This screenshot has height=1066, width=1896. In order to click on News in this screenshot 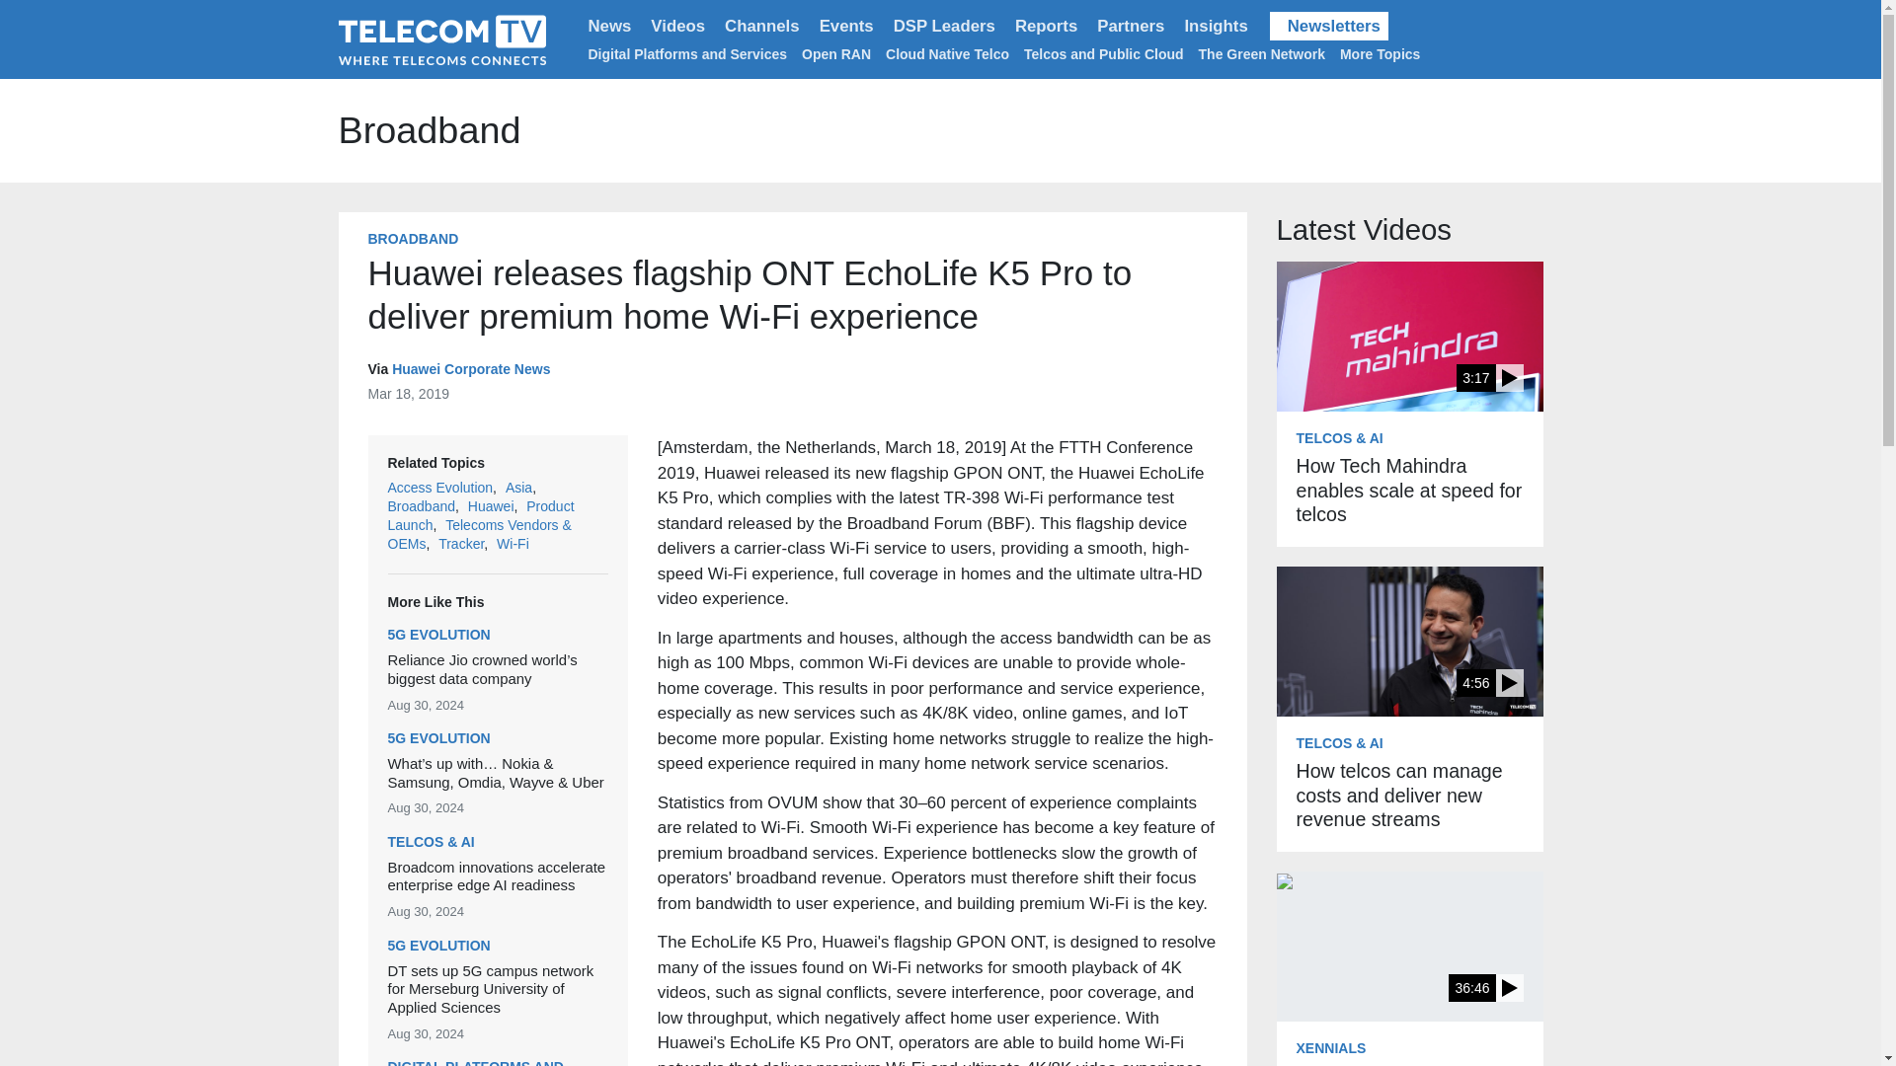, I will do `click(610, 26)`.